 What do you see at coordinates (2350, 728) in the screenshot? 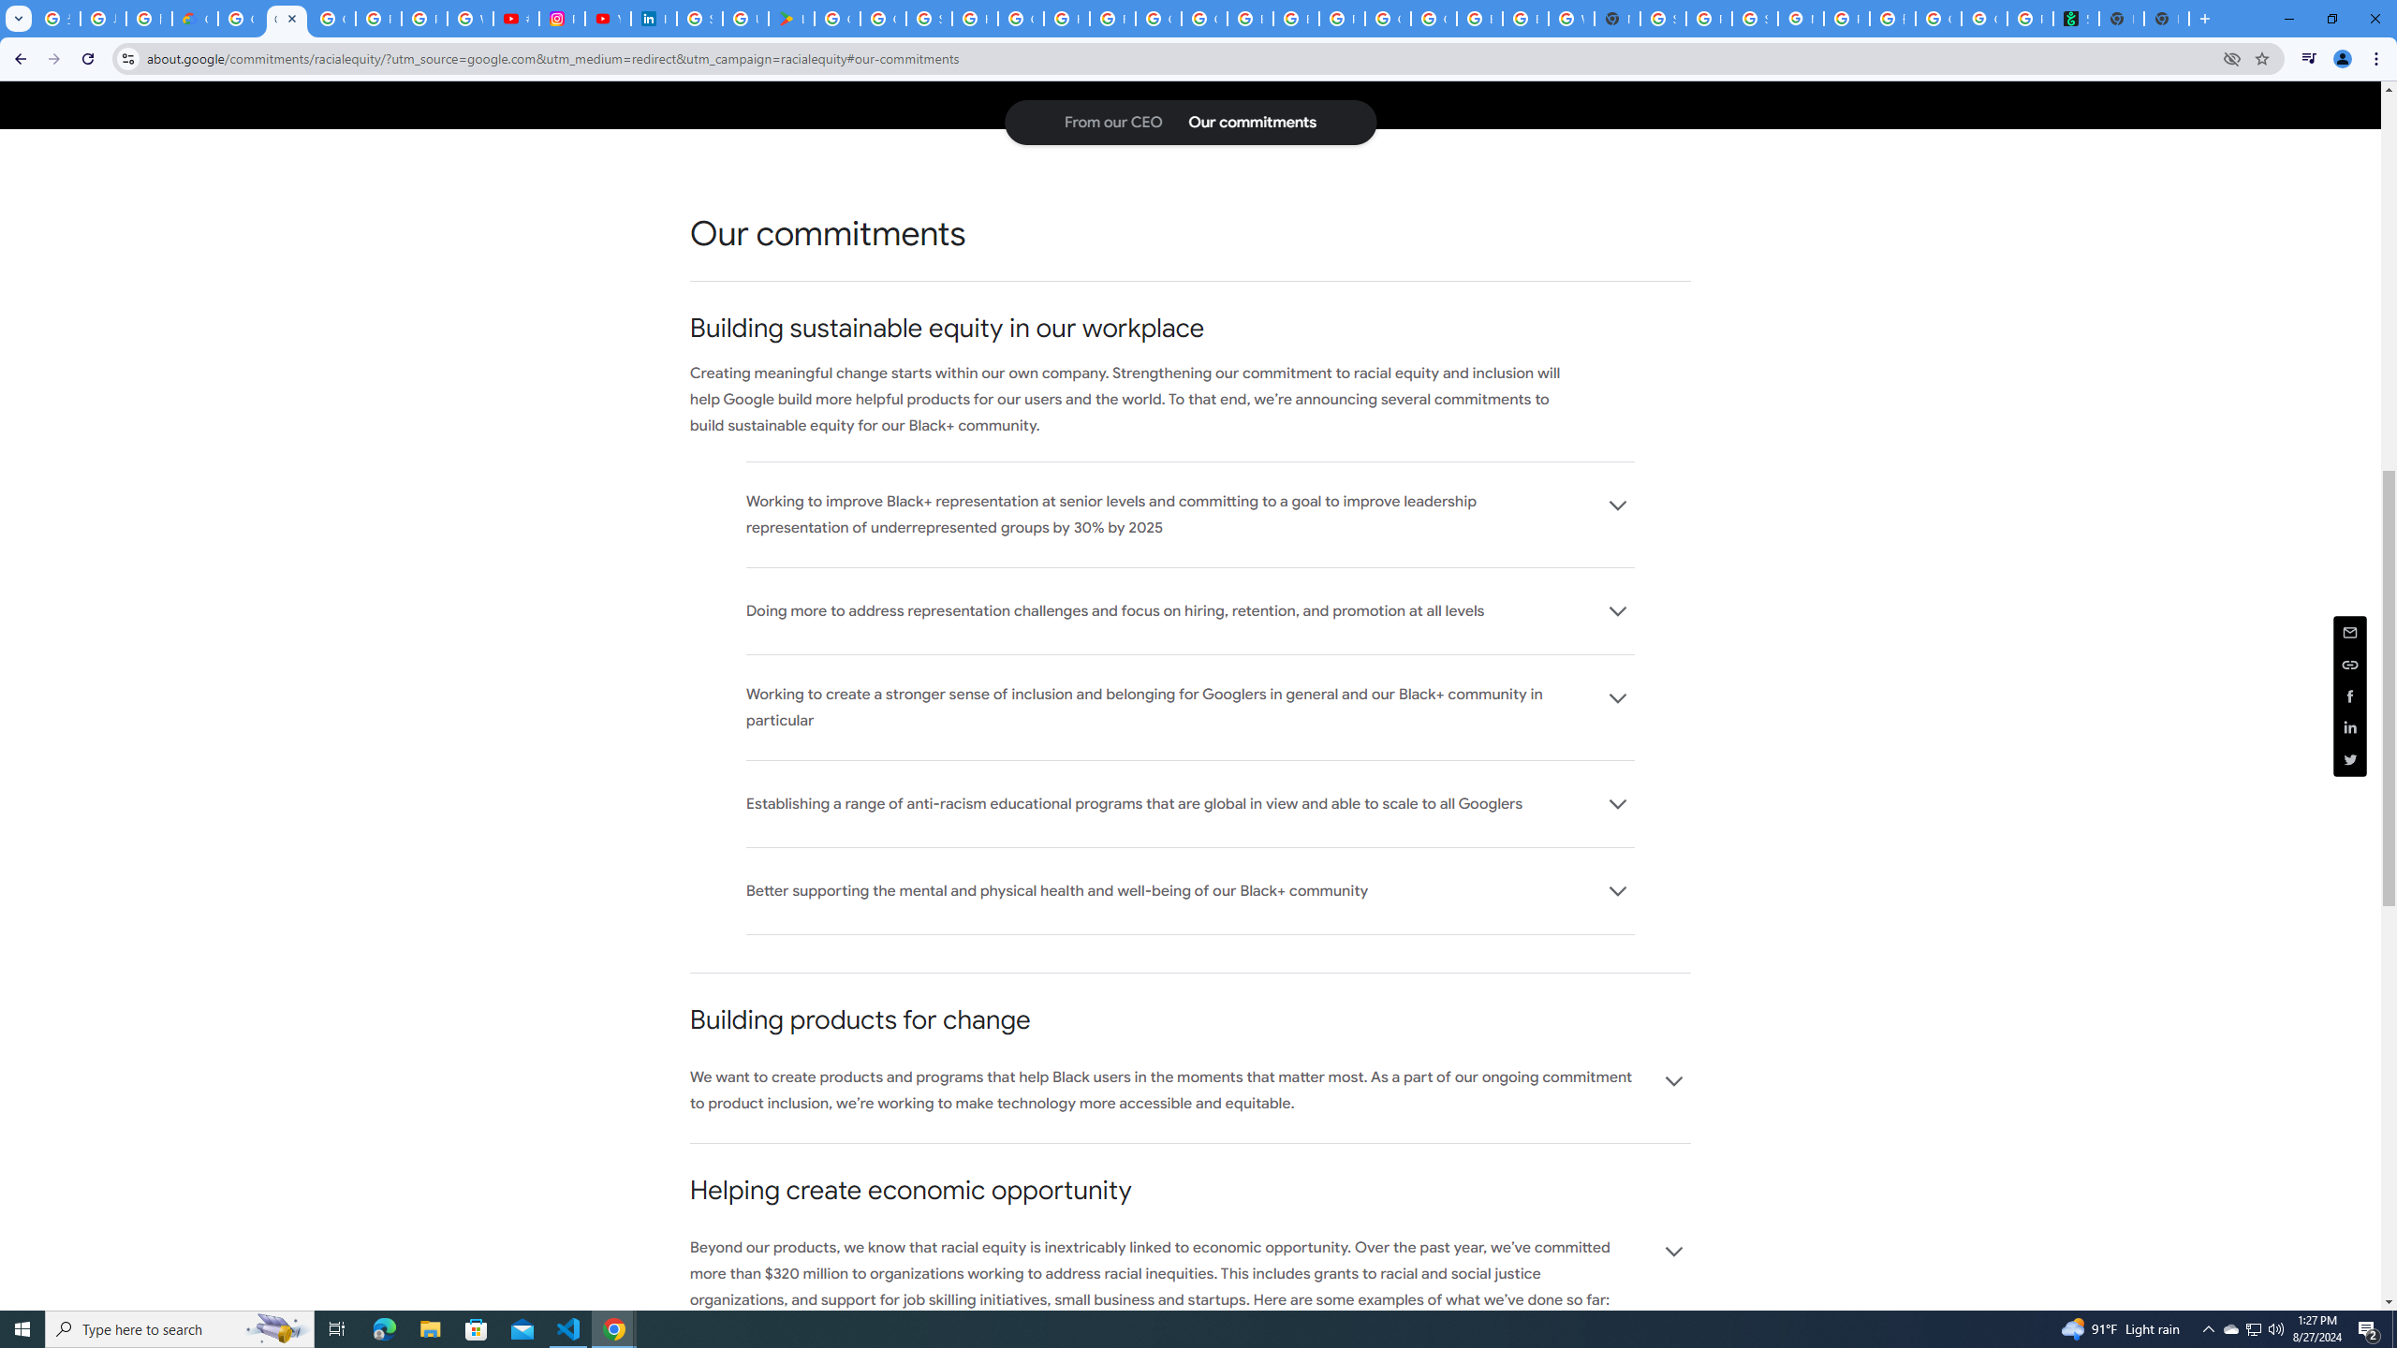
I see `Share this page (LinkedIn)` at bounding box center [2350, 728].